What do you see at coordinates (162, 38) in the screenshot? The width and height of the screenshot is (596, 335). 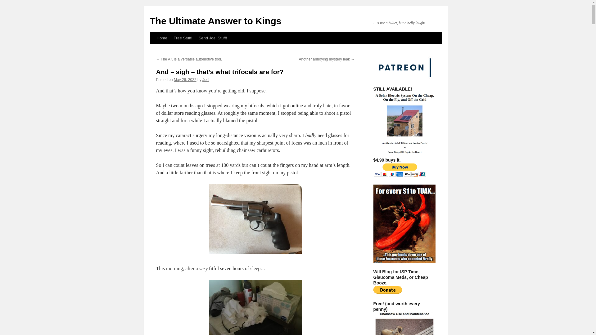 I see `Home` at bounding box center [162, 38].